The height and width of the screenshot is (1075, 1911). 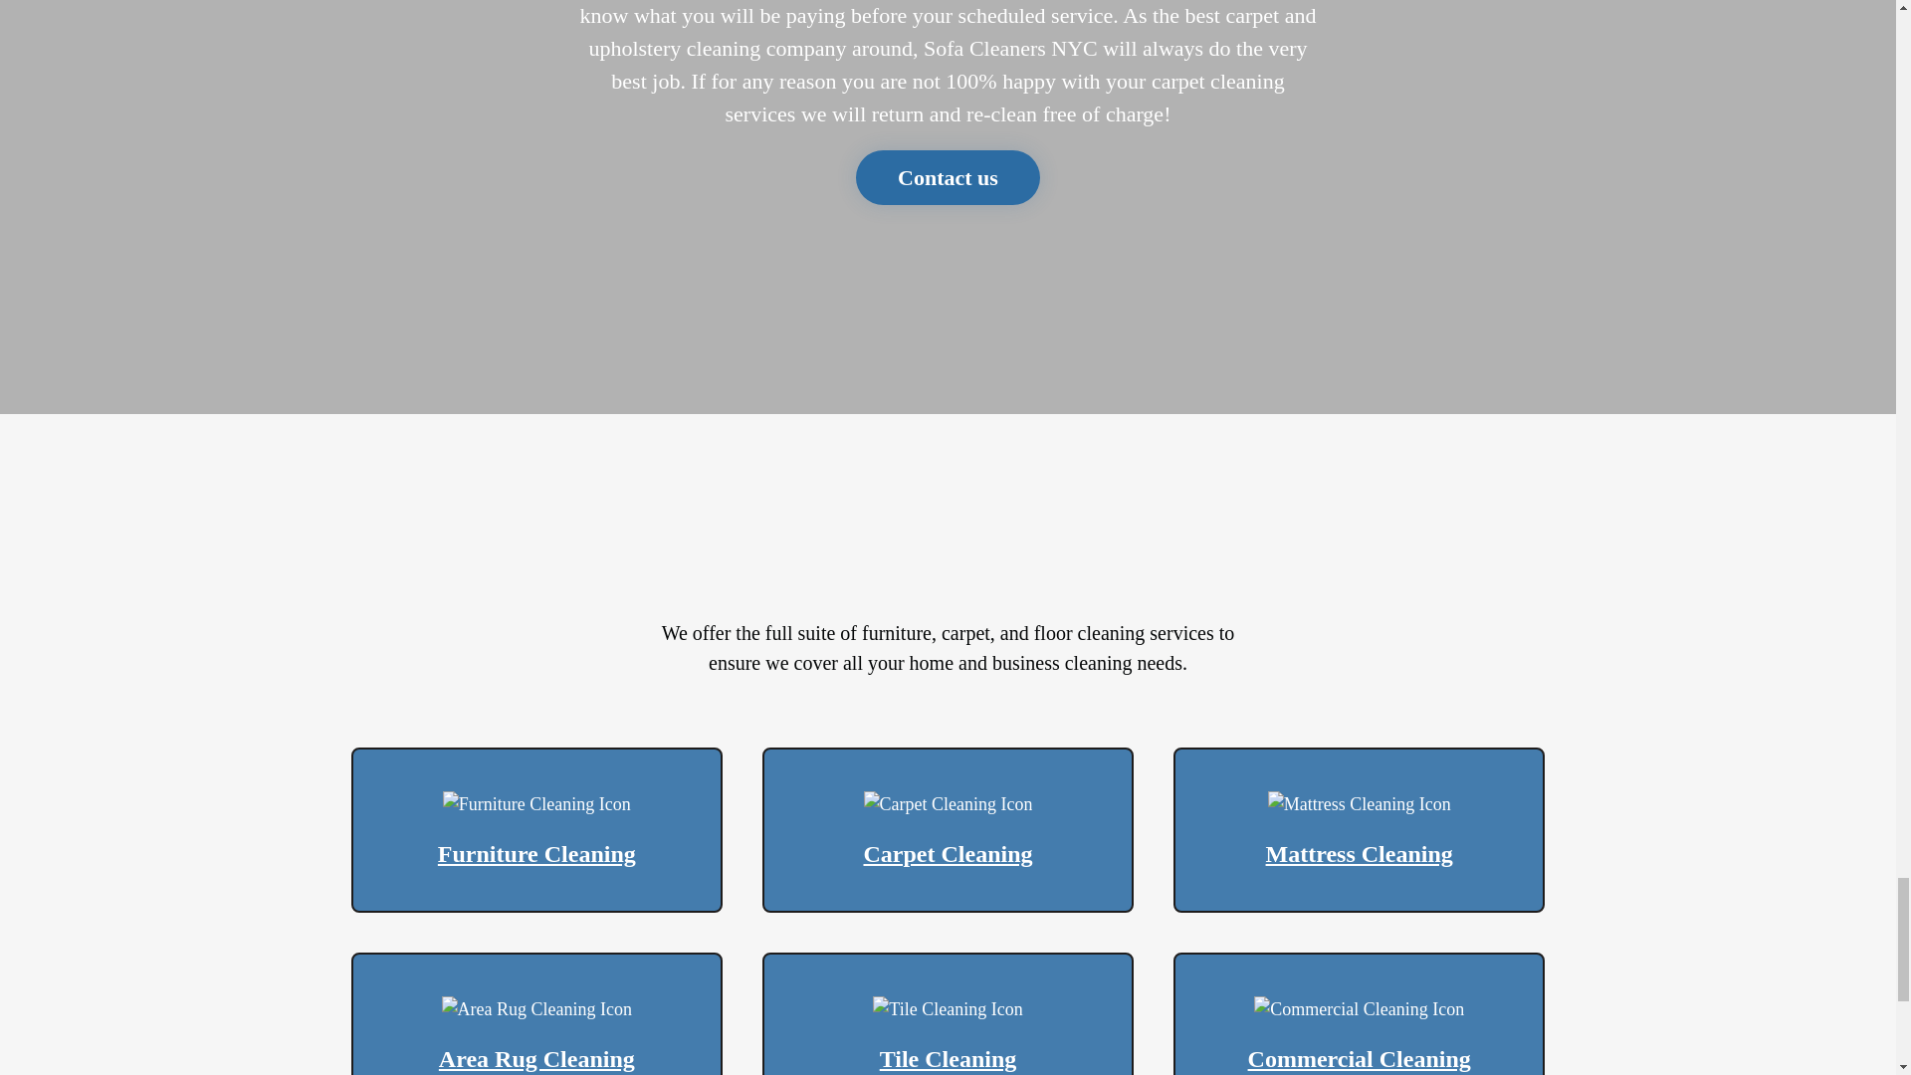 What do you see at coordinates (536, 829) in the screenshot?
I see `Furniture Cleaning` at bounding box center [536, 829].